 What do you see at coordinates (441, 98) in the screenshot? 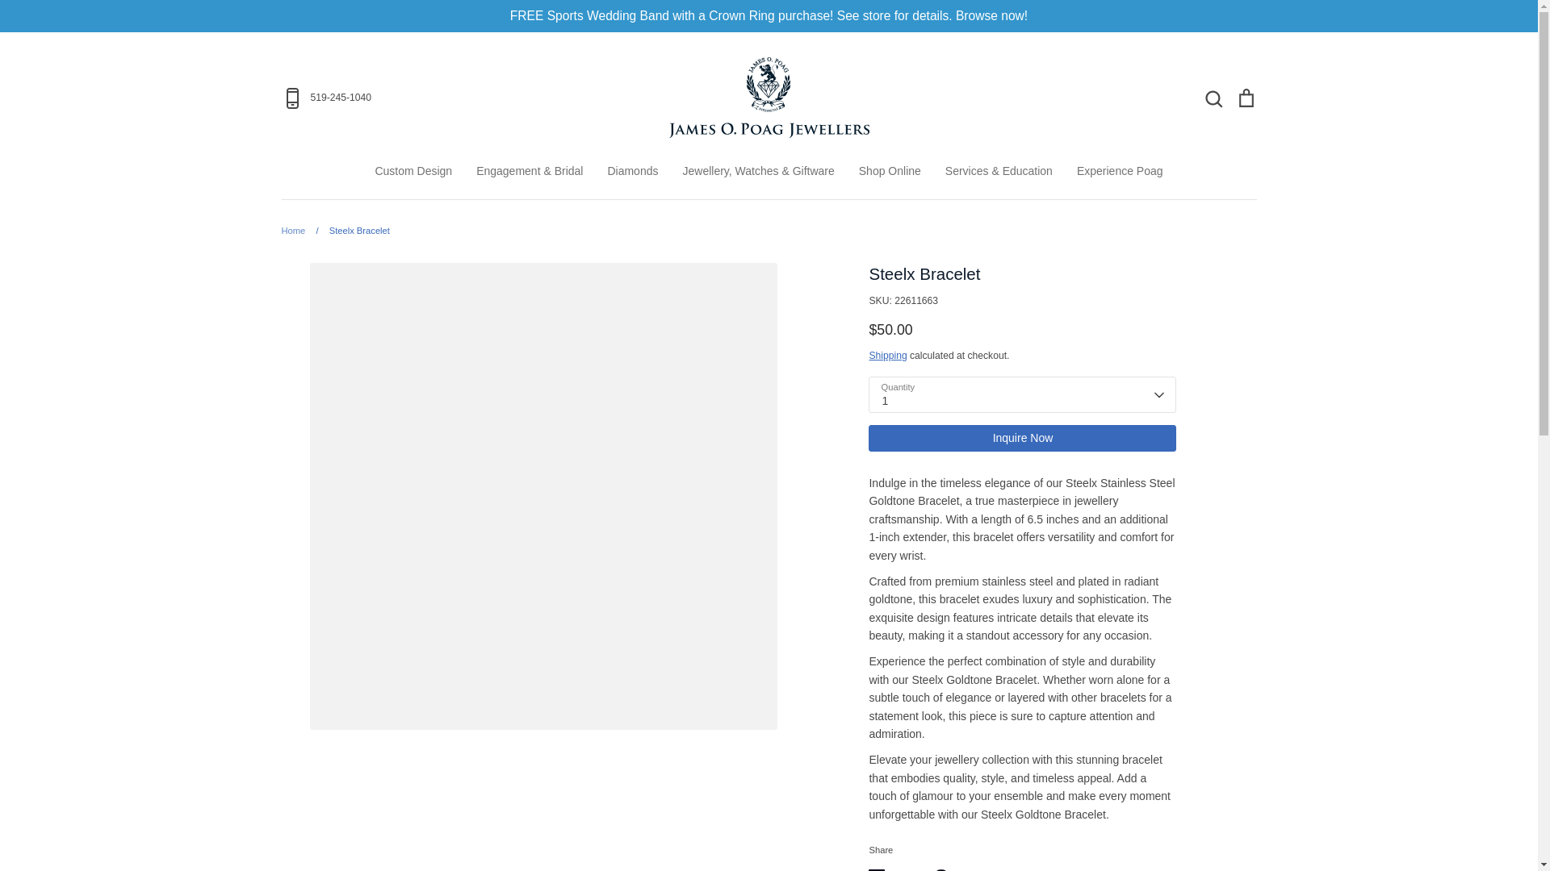
I see `519-245-1040` at bounding box center [441, 98].